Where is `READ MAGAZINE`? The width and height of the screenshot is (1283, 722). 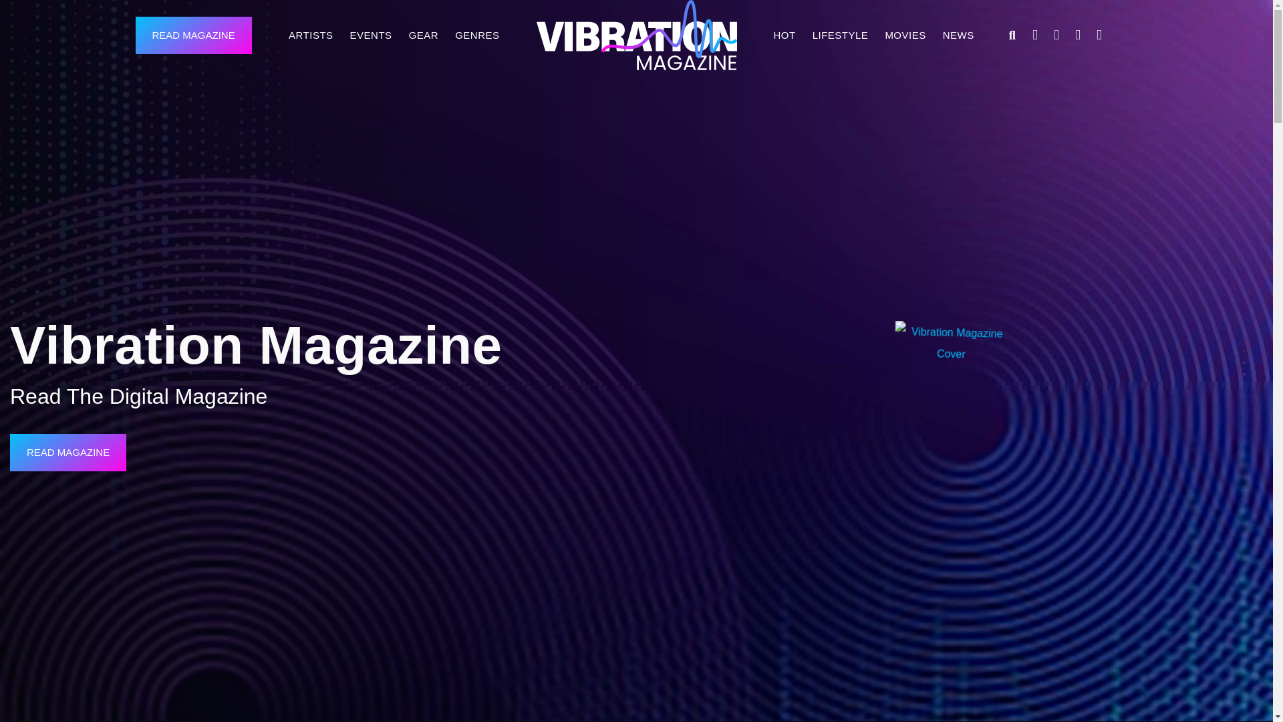
READ MAGAZINE is located at coordinates (192, 34).